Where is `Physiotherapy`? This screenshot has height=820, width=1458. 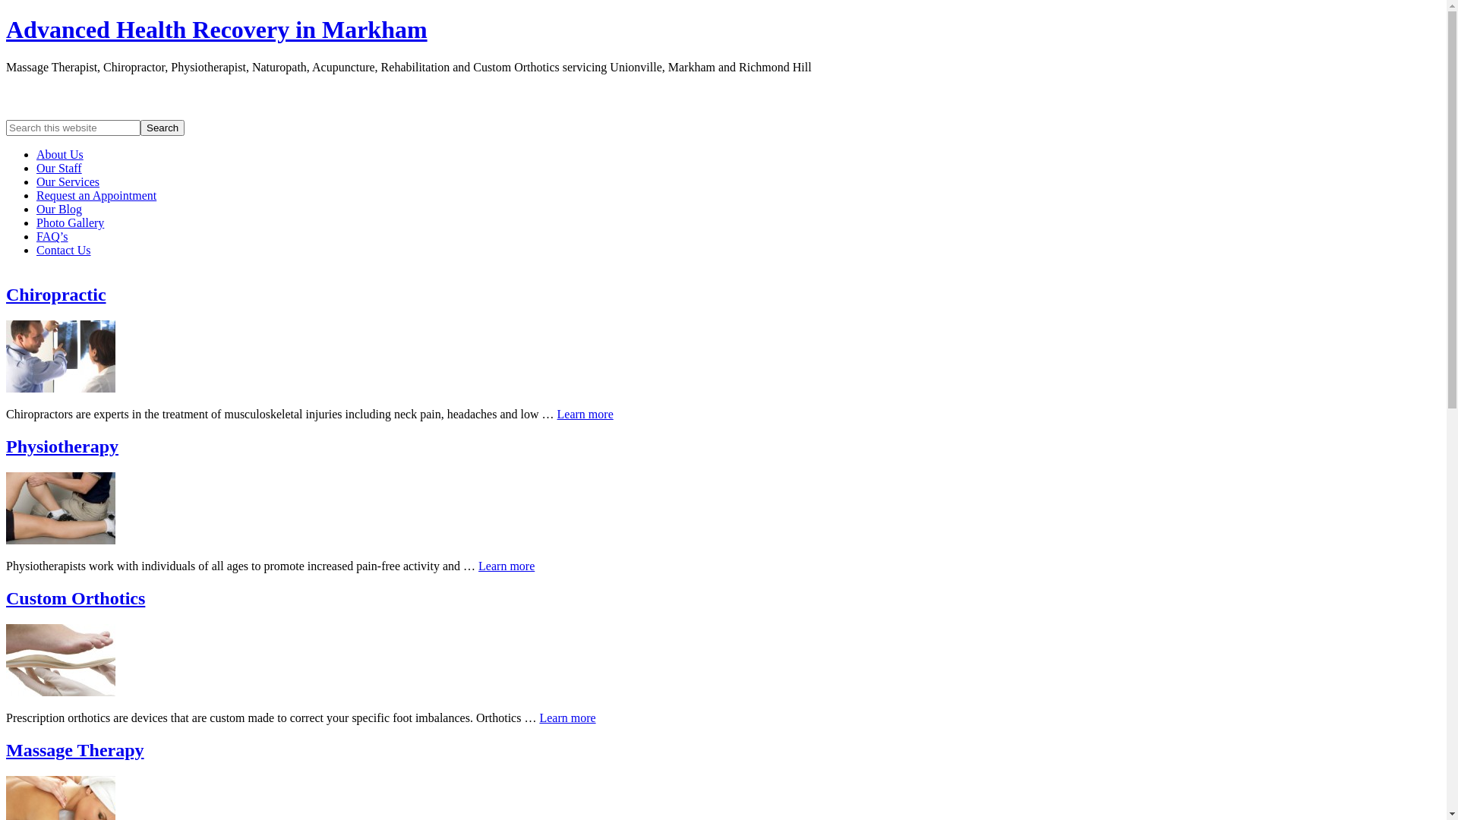
Physiotherapy is located at coordinates (61, 541).